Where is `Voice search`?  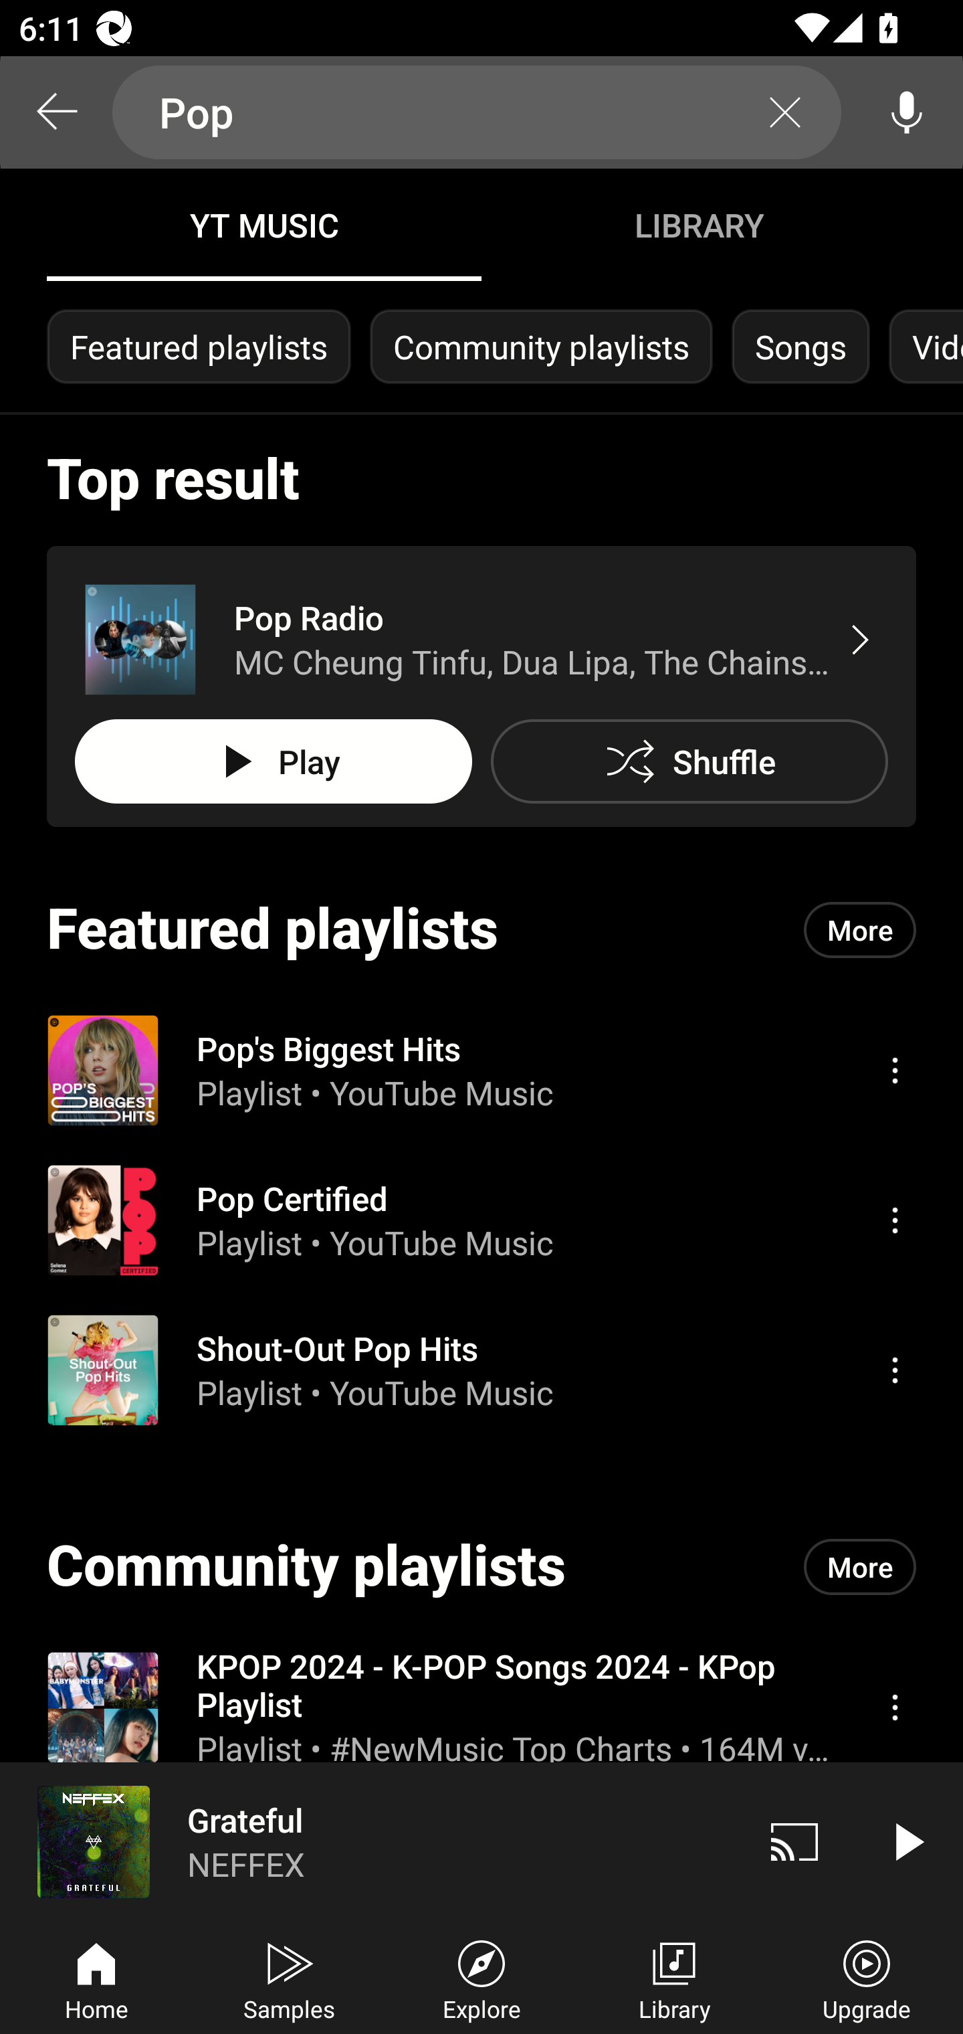
Voice search is located at coordinates (907, 112).